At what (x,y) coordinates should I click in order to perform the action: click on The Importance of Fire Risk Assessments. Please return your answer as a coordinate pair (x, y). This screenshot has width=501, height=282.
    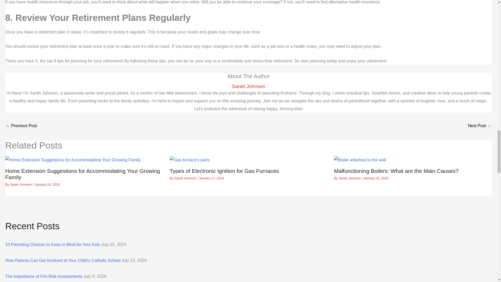
    Looking at the image, I should click on (44, 276).